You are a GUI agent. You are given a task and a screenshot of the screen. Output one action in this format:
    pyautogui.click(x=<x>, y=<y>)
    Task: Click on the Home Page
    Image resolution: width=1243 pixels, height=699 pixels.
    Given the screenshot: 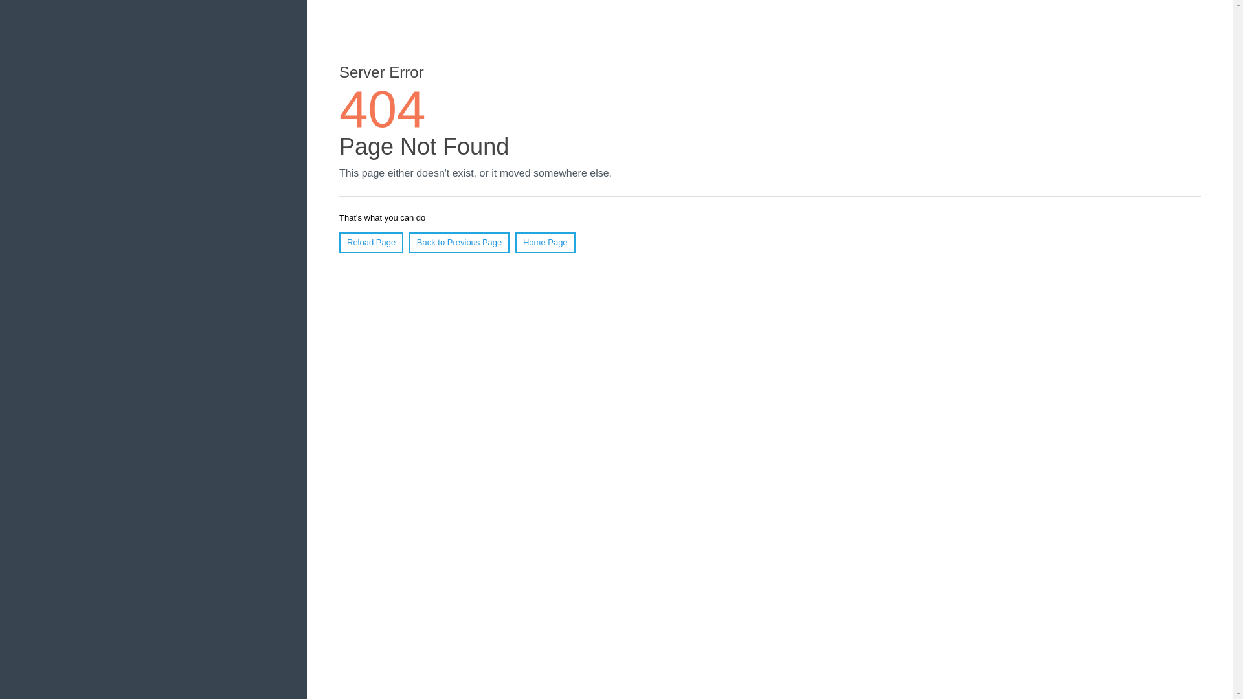 What is the action you would take?
    pyautogui.click(x=545, y=242)
    